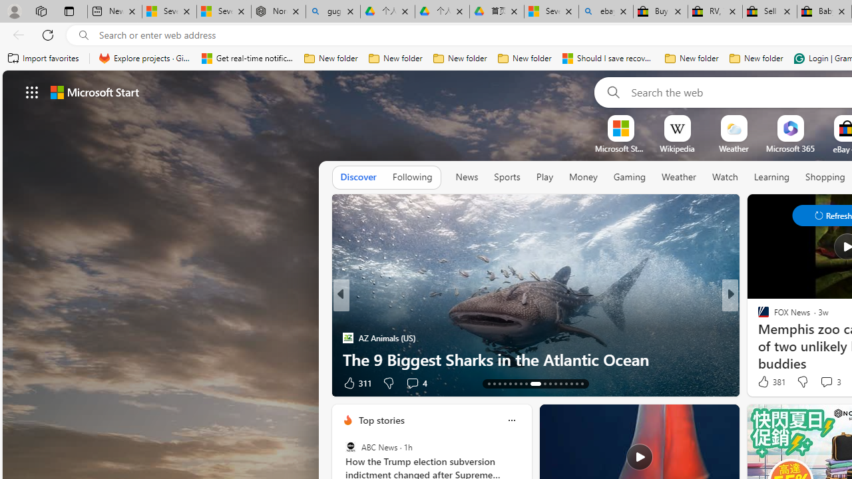 The image size is (852, 479). What do you see at coordinates (84, 35) in the screenshot?
I see `Search icon` at bounding box center [84, 35].